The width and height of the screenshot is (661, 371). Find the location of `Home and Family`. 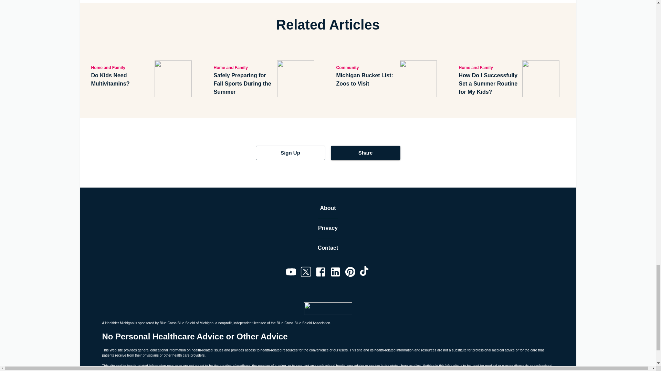

Home and Family is located at coordinates (244, 67).